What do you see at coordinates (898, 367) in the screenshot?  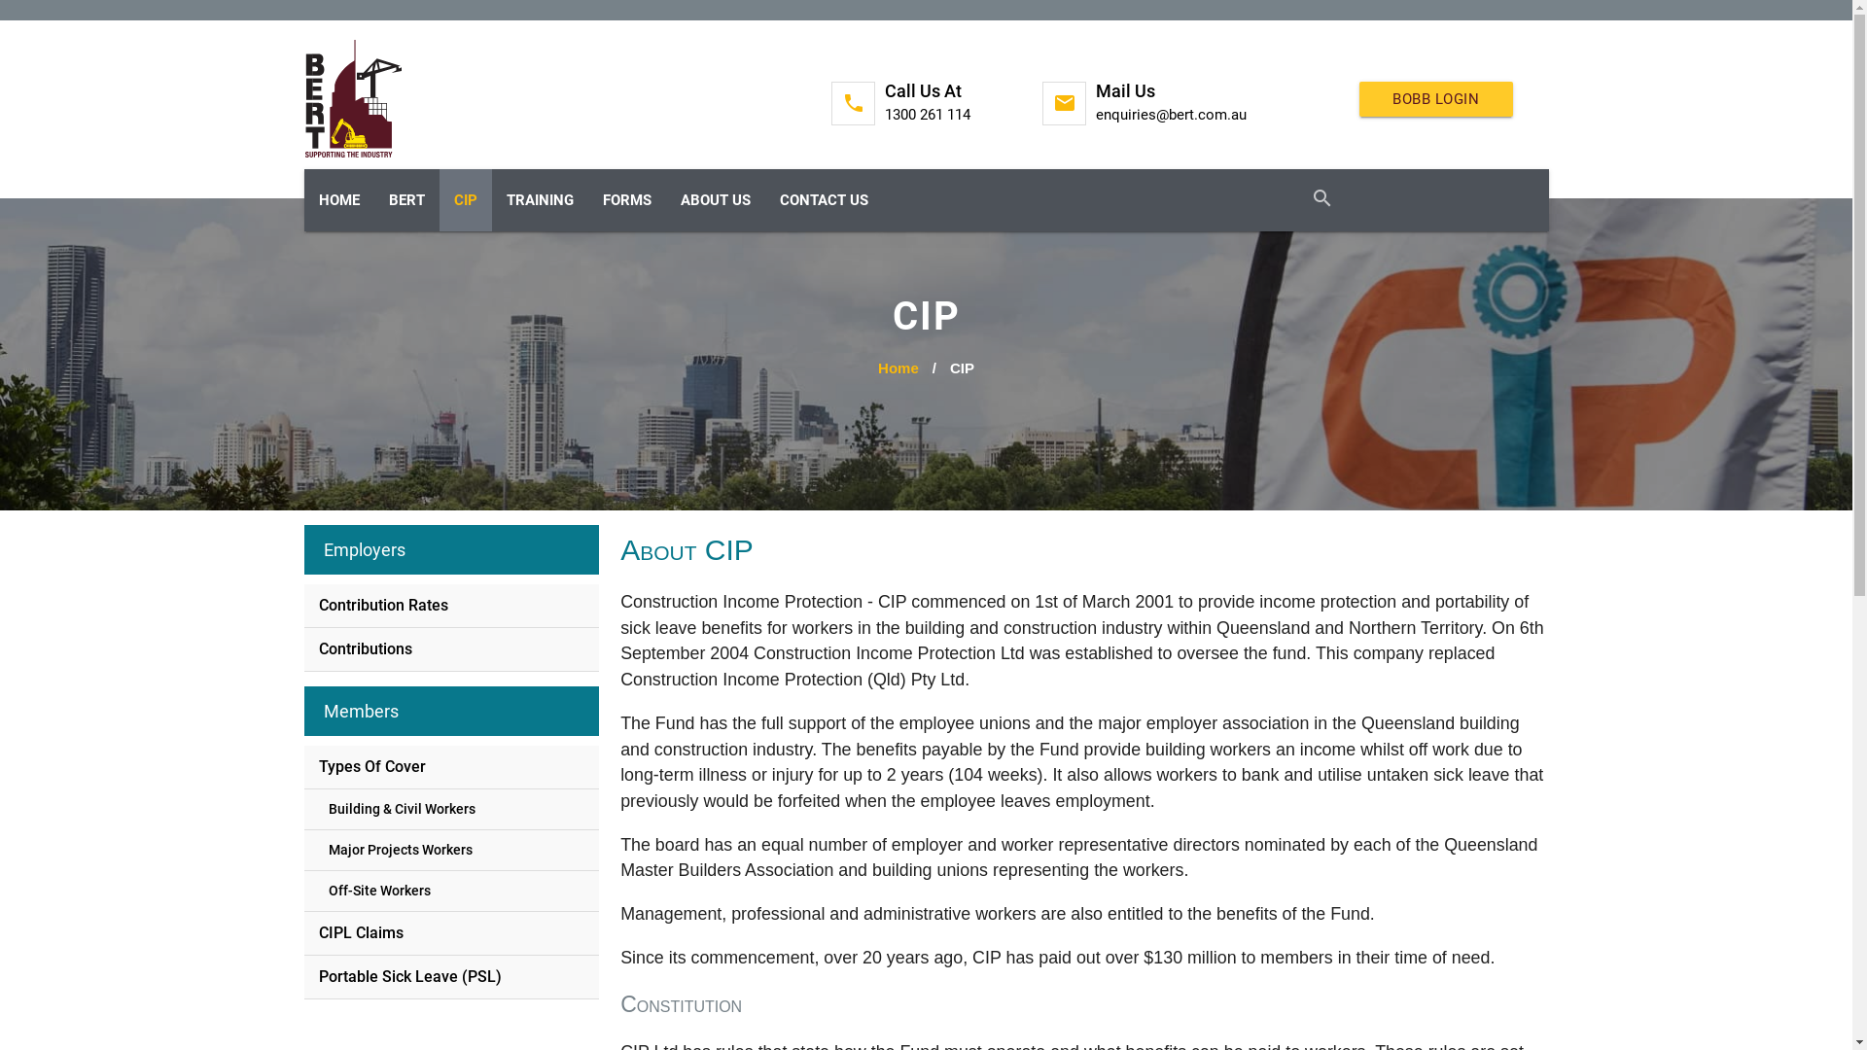 I see `Home` at bounding box center [898, 367].